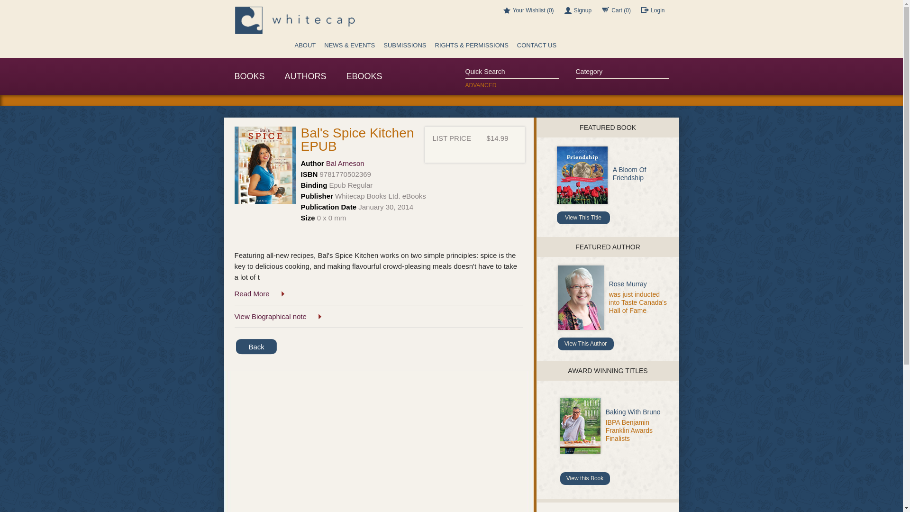 This screenshot has width=910, height=512. Describe the element at coordinates (653, 10) in the screenshot. I see `Login` at that location.